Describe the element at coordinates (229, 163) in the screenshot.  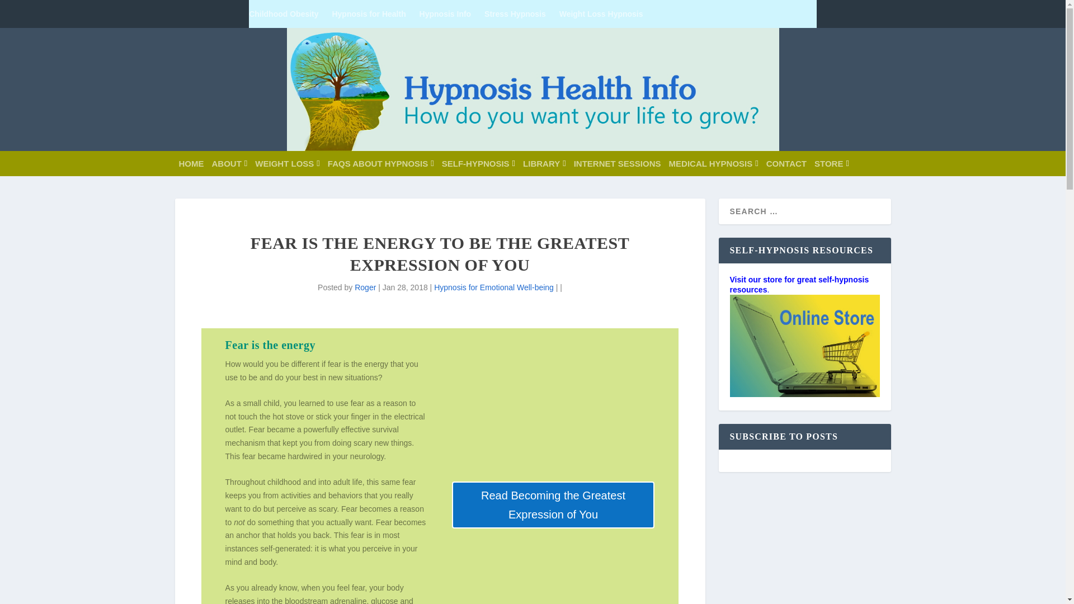
I see `ABOUT` at that location.